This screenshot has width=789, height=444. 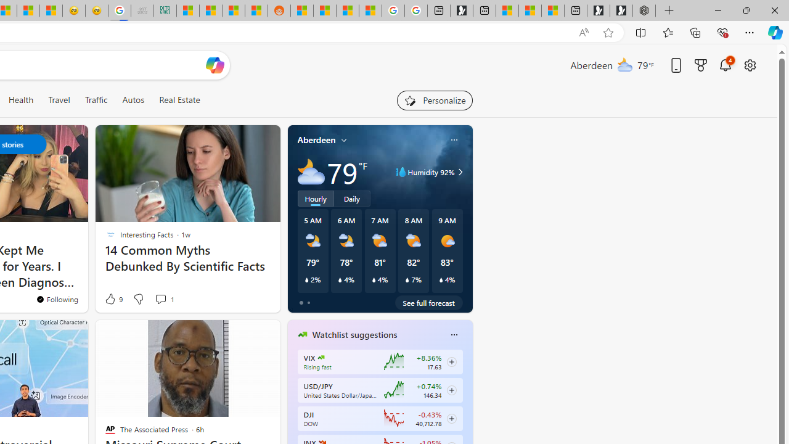 What do you see at coordinates (124, 334) in the screenshot?
I see `Hide this story` at bounding box center [124, 334].